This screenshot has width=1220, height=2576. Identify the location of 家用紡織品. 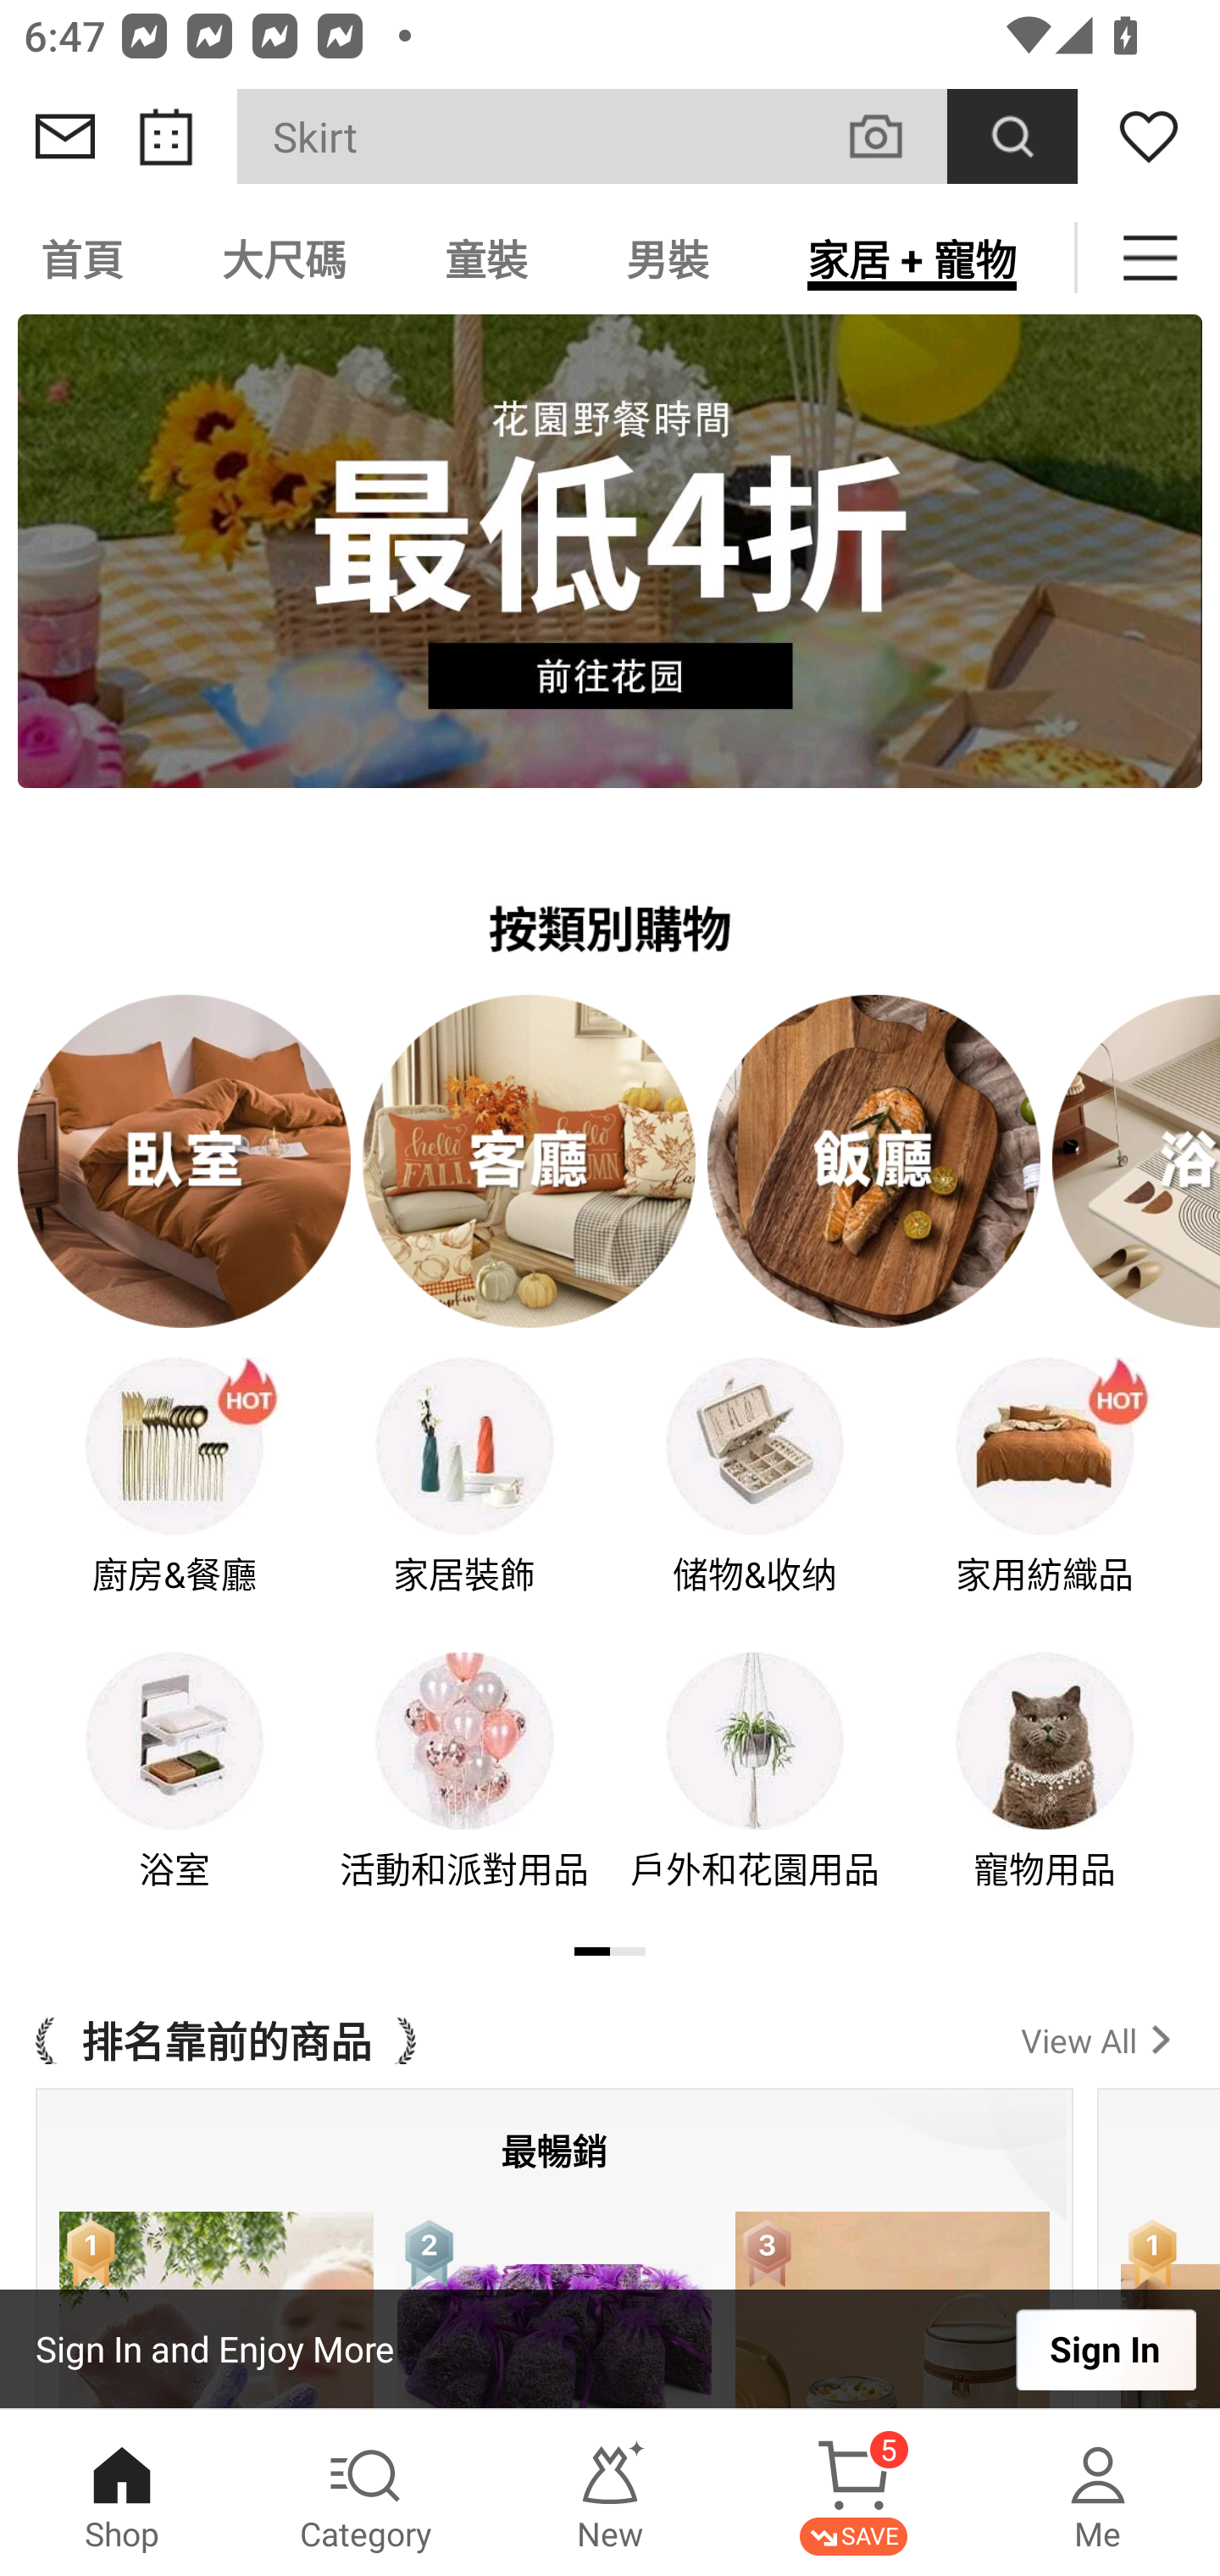
(1045, 1499).